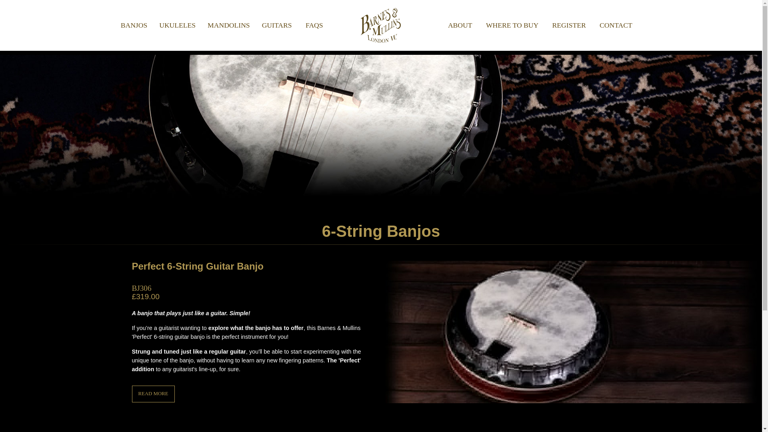 Image resolution: width=768 pixels, height=432 pixels. I want to click on CONTACT, so click(616, 25).